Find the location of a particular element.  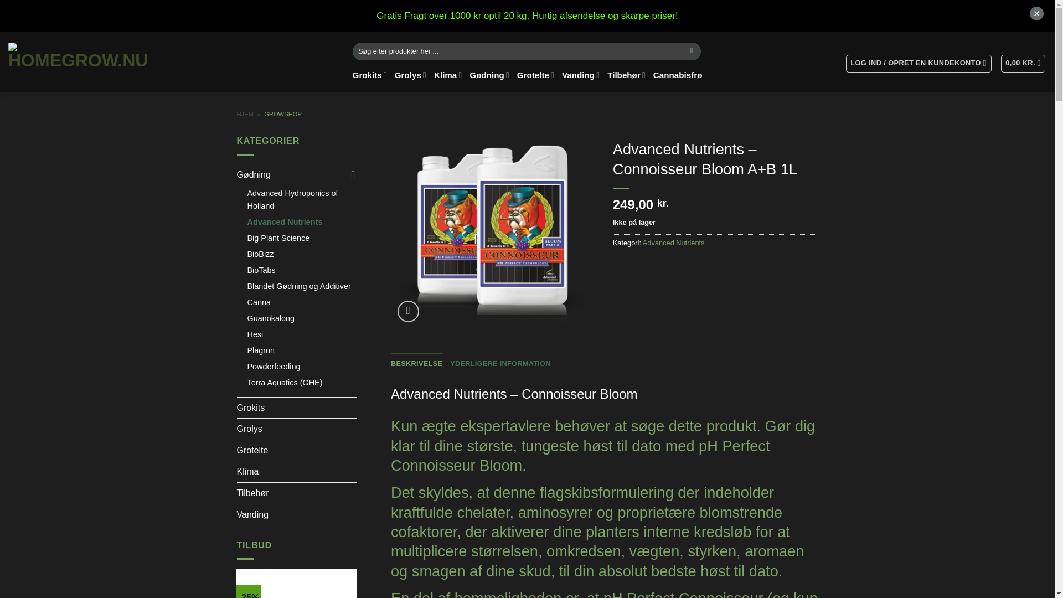

Klima is located at coordinates (447, 75).